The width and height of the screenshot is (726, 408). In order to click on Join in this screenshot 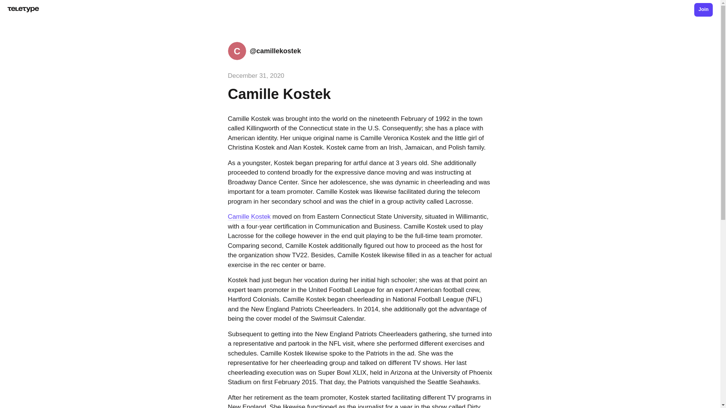, I will do `click(703, 10)`.